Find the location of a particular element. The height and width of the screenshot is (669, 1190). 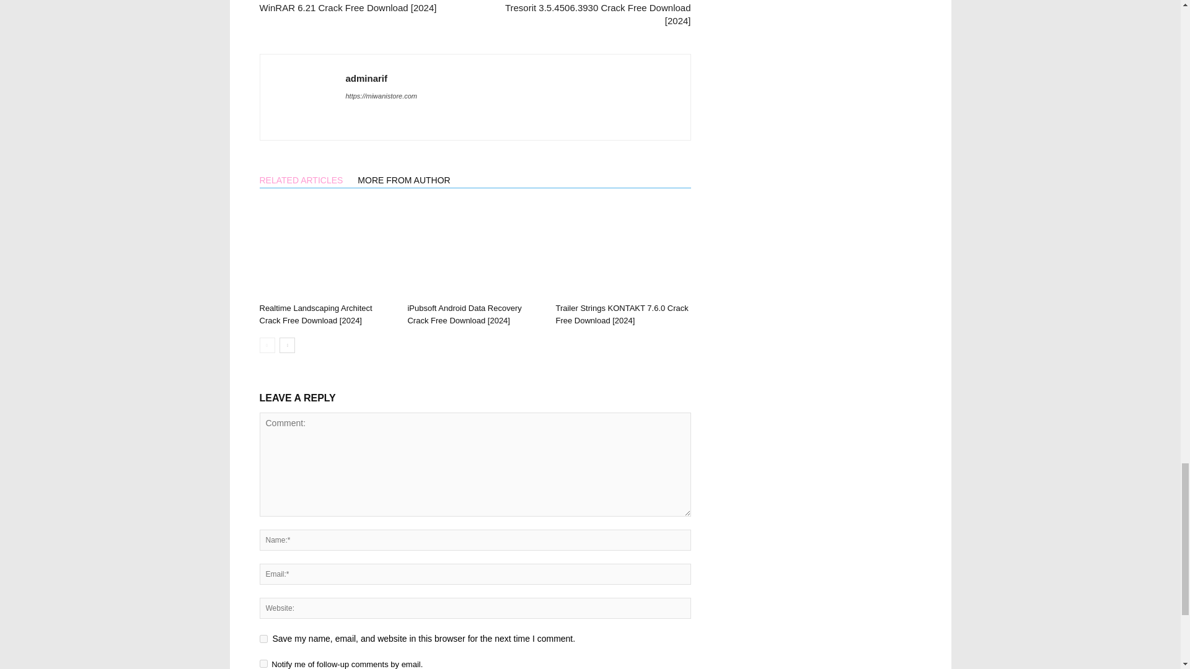

yes is located at coordinates (263, 638).